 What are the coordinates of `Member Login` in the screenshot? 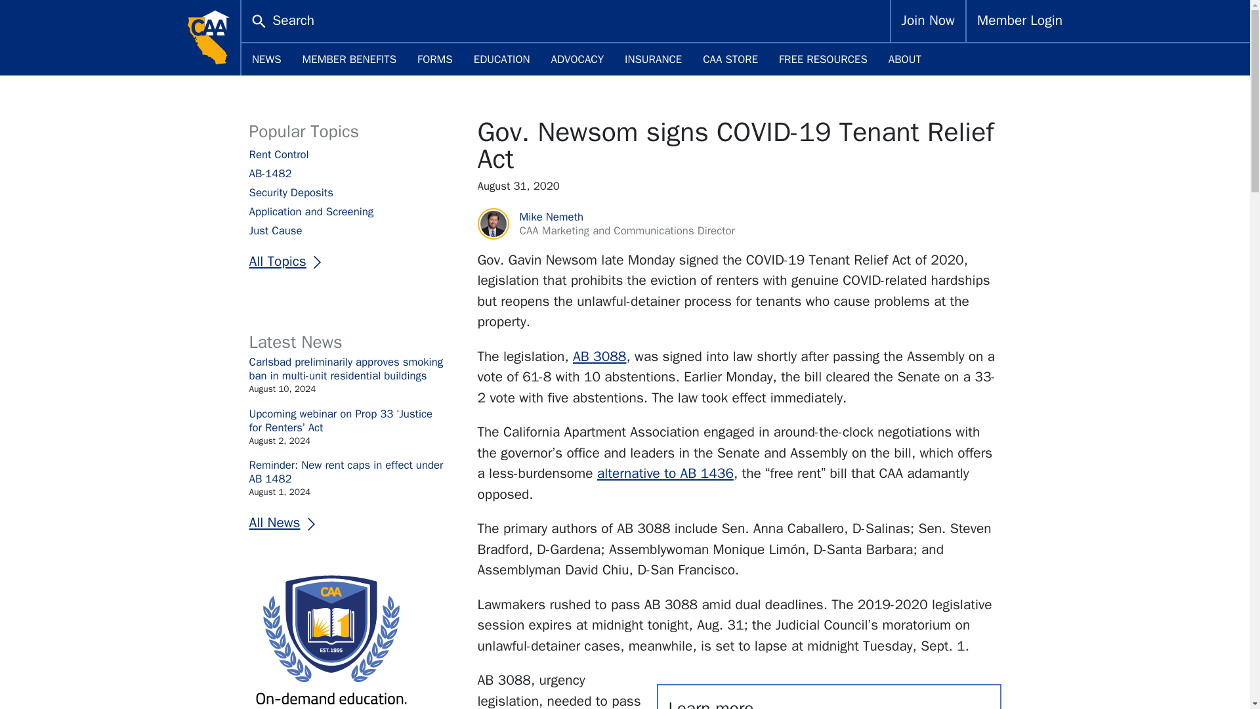 It's located at (1020, 21).